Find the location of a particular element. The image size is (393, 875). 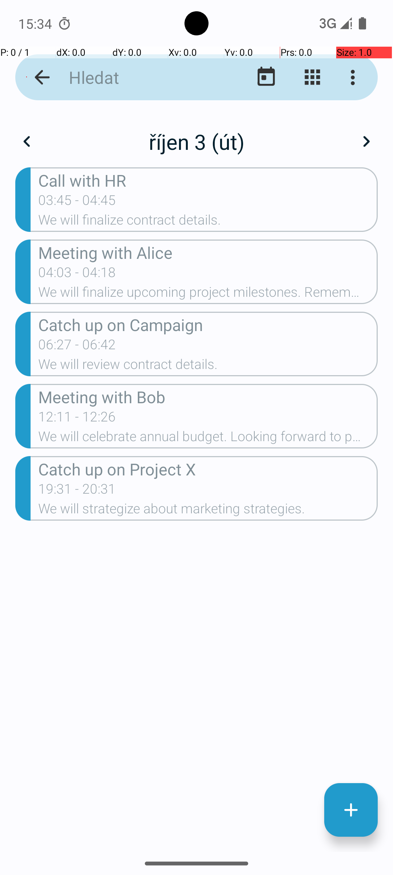

ŘÍJEN is located at coordinates (69, 684).